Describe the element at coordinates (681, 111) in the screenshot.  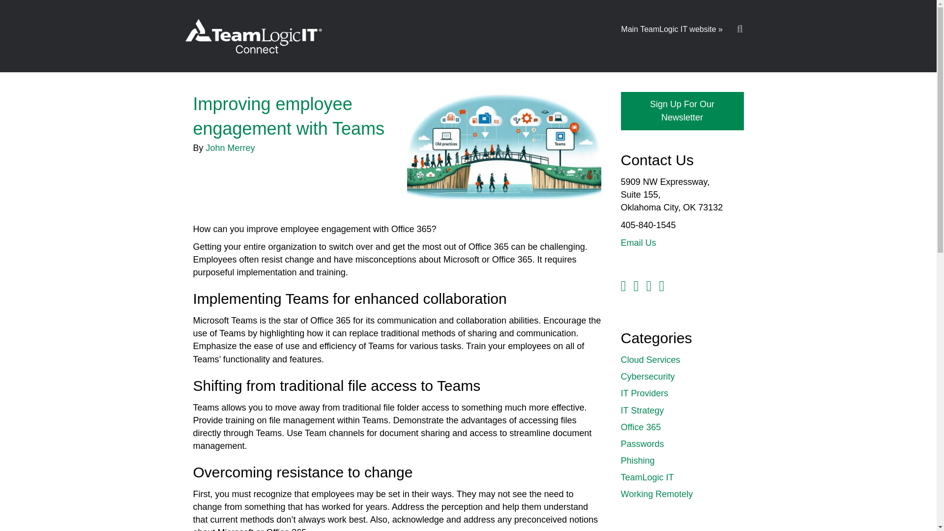
I see `Sign Up For Our Newsletter` at that location.